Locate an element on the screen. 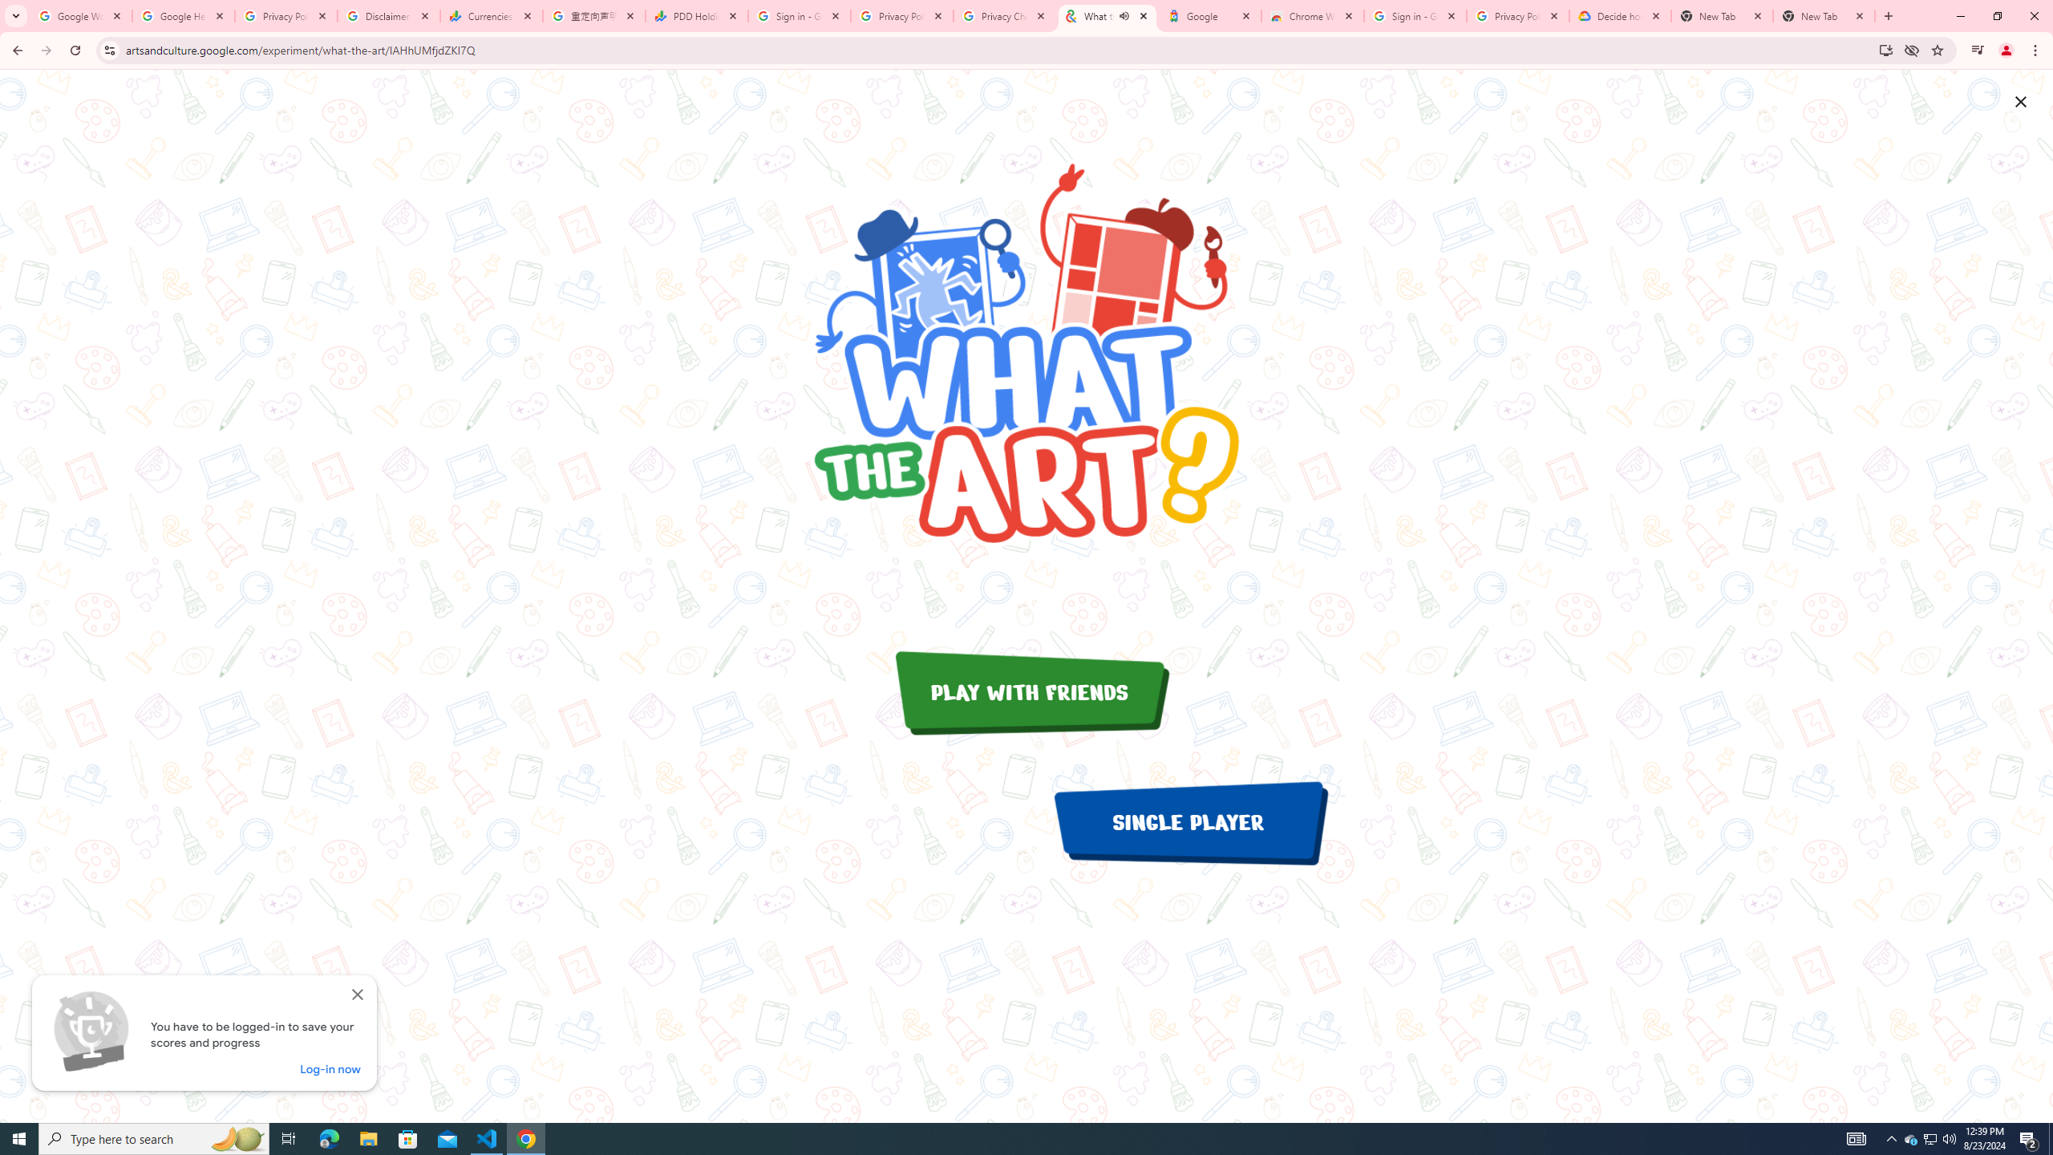  PDD Holdings Inc - ADR (PDD) Price & News - Google Finance is located at coordinates (697, 16).